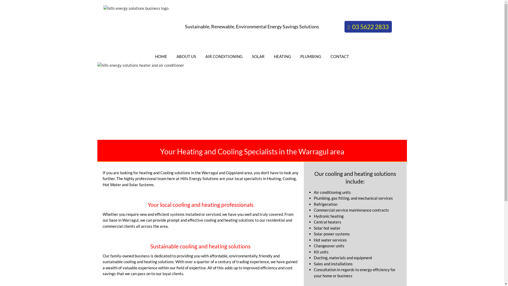  What do you see at coordinates (258, 56) in the screenshot?
I see `SOLAR` at bounding box center [258, 56].